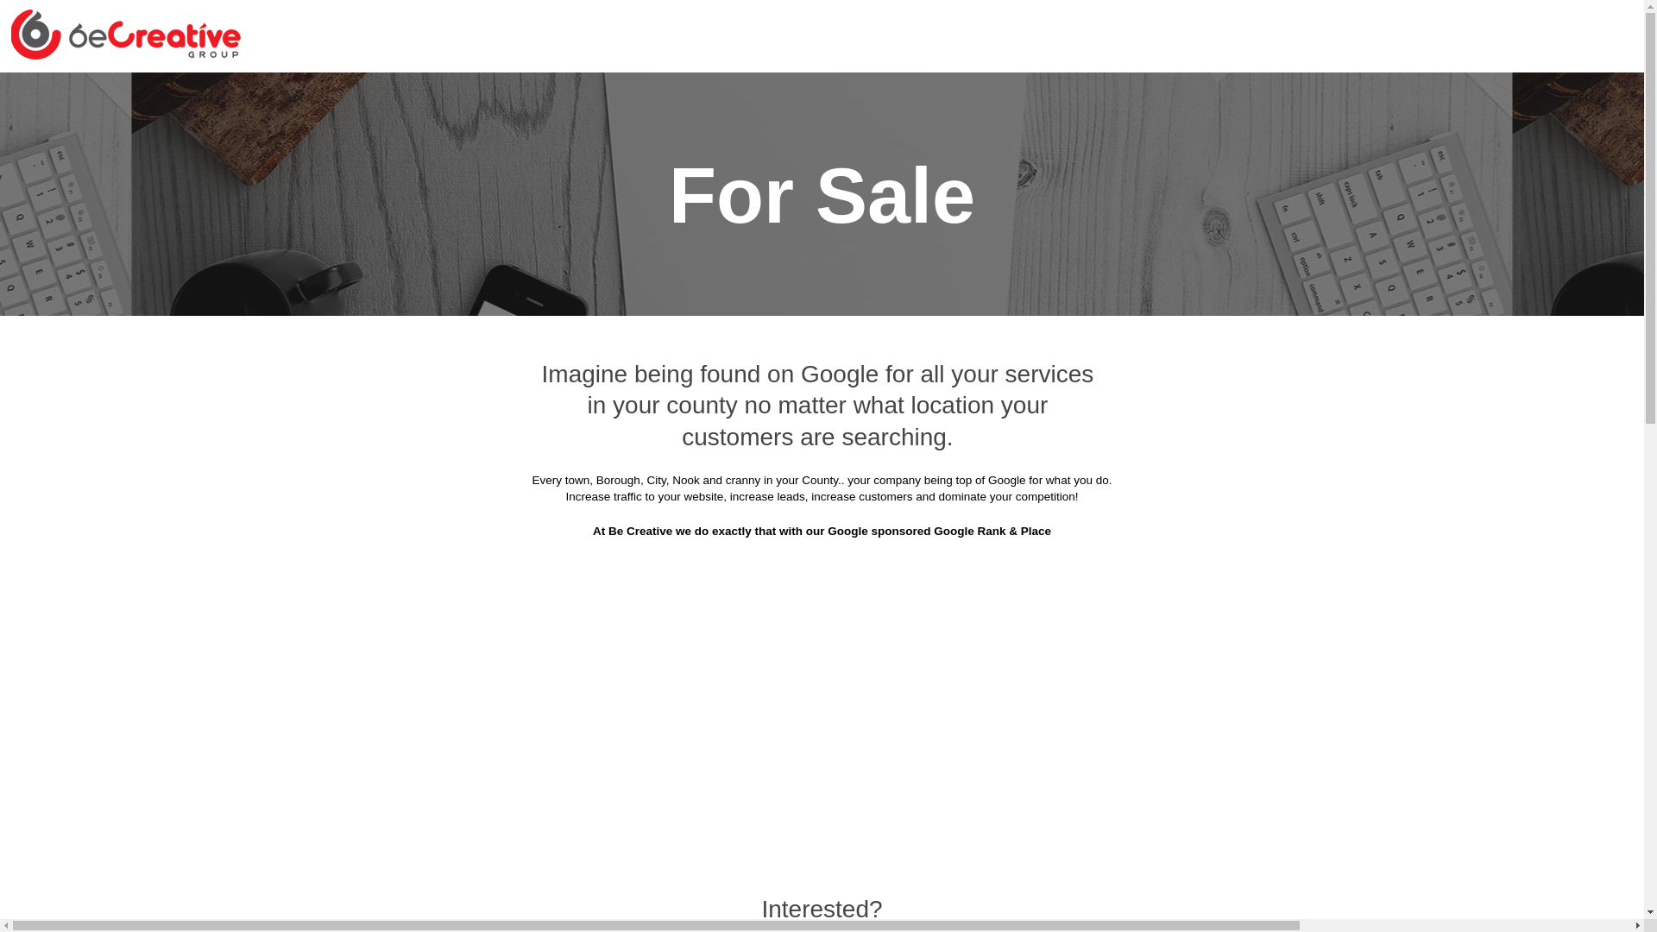 The height and width of the screenshot is (932, 1657). Describe the element at coordinates (967, 266) in the screenshot. I see `Aggregate Suppliers Chulmleigh Devon` at that location.